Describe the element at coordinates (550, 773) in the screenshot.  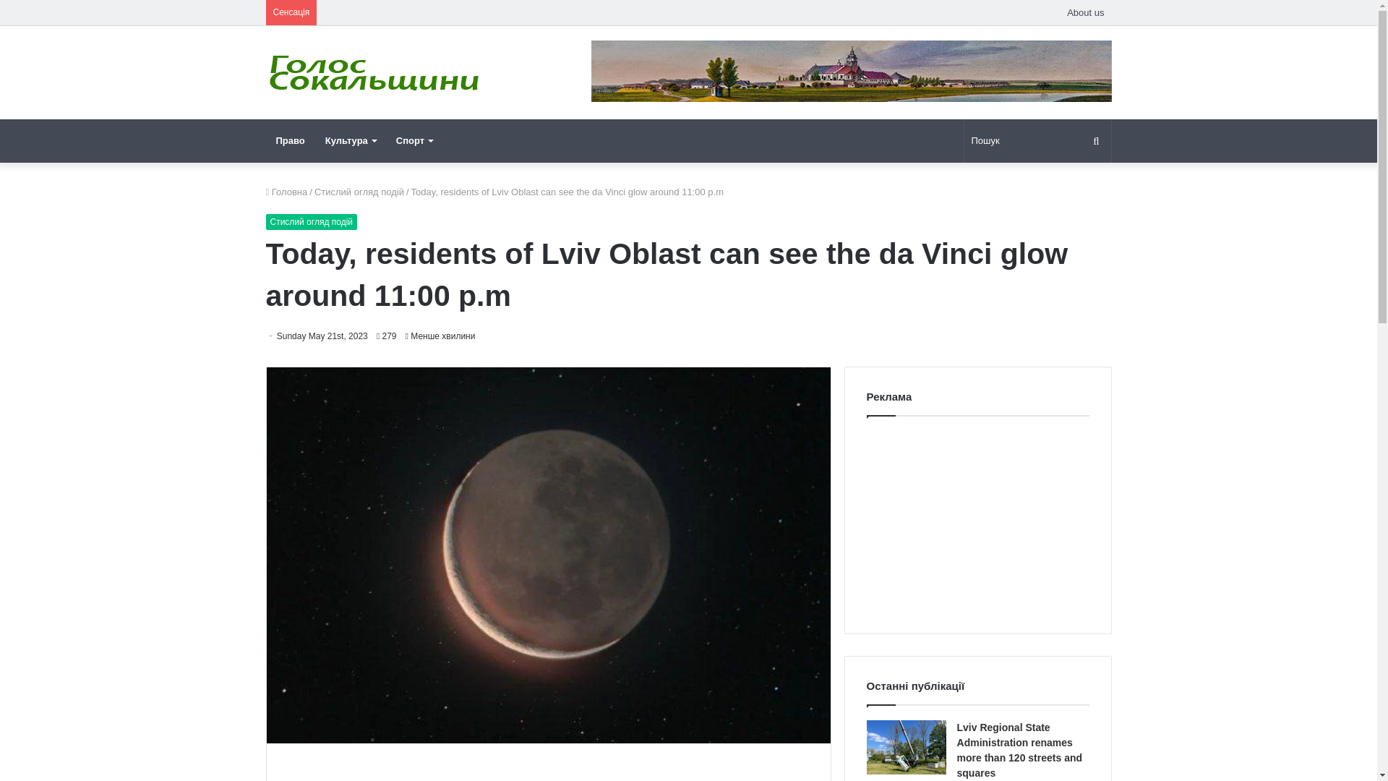
I see `Advertisement` at that location.